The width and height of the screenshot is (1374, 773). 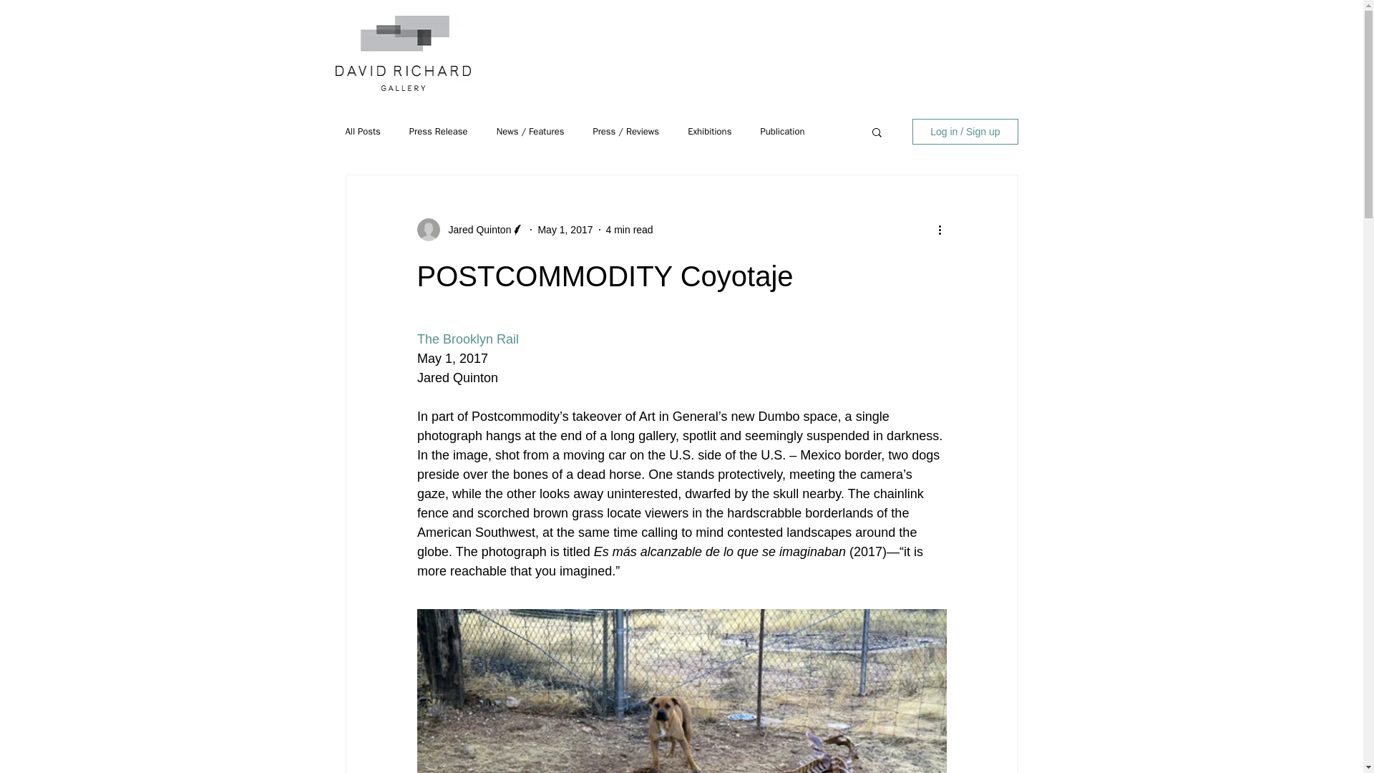 I want to click on Publication, so click(x=781, y=132).